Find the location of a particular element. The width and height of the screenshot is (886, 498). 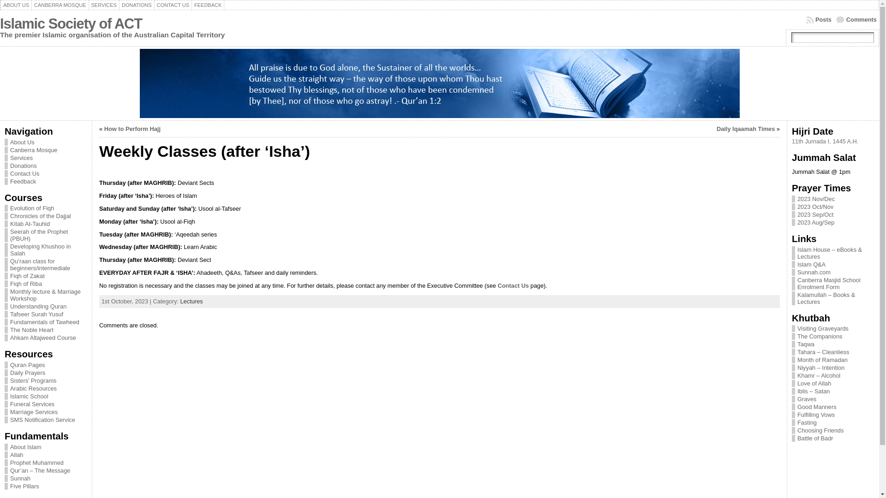

Daily Iqaamah Times is located at coordinates (746, 129).